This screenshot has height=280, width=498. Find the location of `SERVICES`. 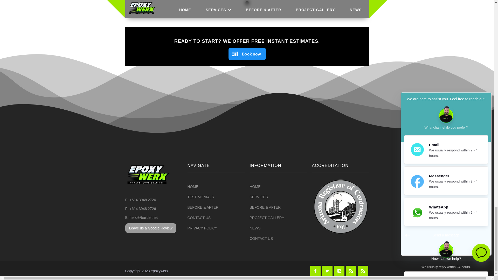

SERVICES is located at coordinates (258, 197).